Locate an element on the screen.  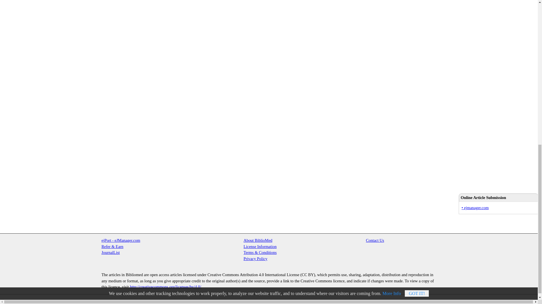
About BiblioMed is located at coordinates (258, 240).